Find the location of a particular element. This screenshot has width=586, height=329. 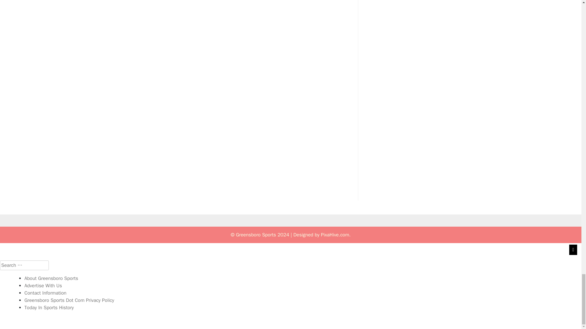

Advertise With Us is located at coordinates (43, 286).